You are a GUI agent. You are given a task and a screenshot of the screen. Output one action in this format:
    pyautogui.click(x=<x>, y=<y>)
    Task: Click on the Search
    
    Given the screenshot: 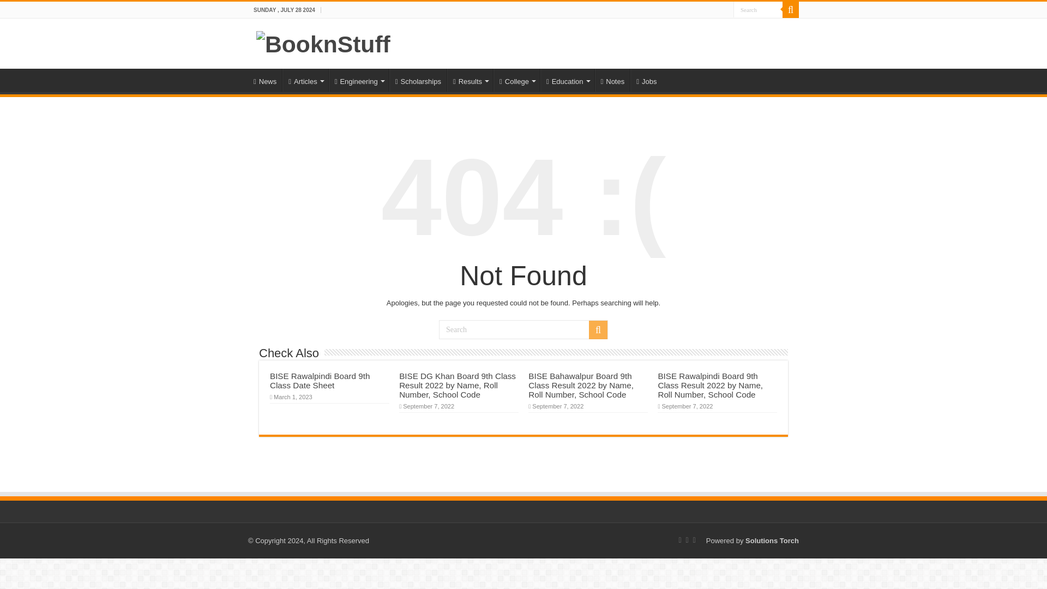 What is the action you would take?
    pyautogui.click(x=790, y=10)
    